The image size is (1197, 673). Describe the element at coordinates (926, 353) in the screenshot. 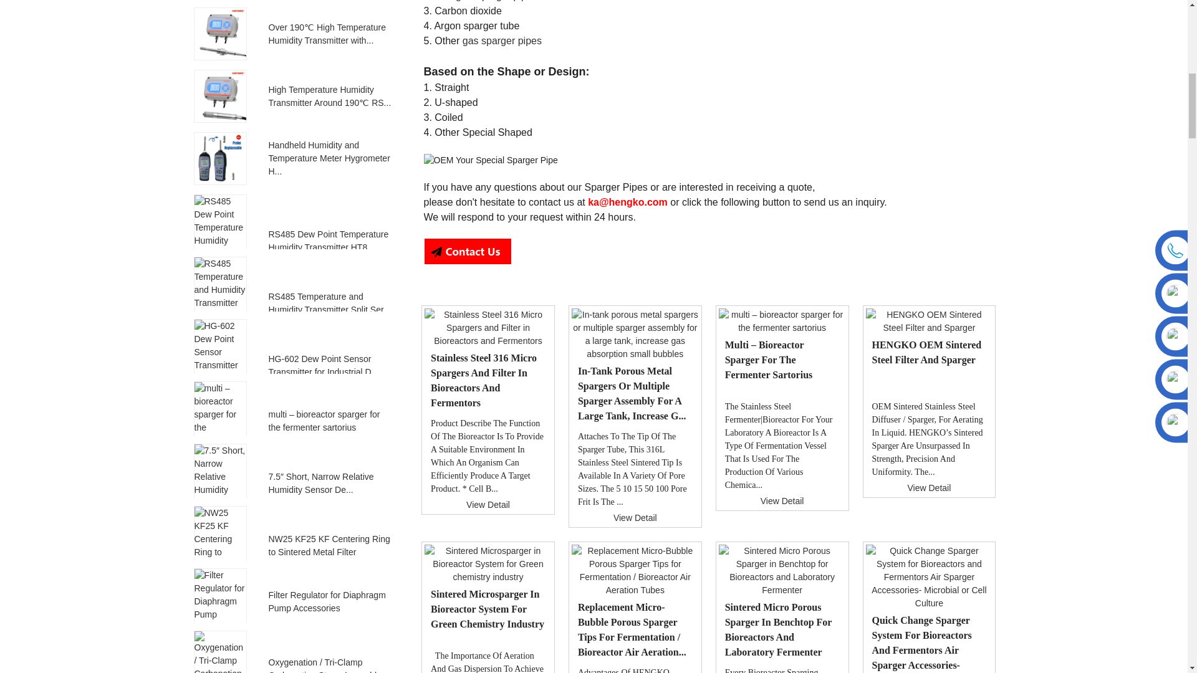

I see `HENGKO OEM Sintered Steel Filter and Sparger` at that location.